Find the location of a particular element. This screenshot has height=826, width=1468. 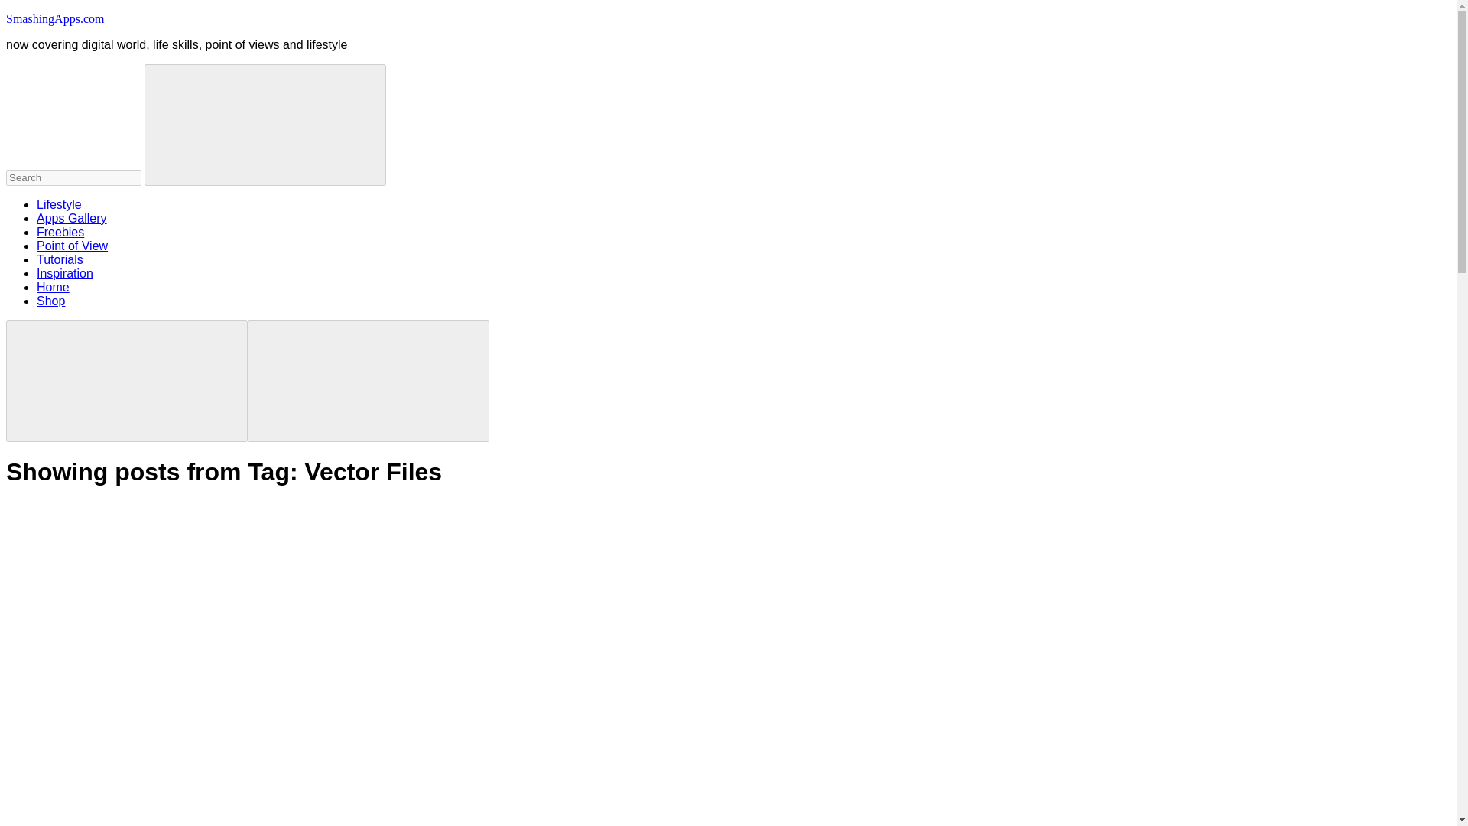

Freebies is located at coordinates (60, 232).